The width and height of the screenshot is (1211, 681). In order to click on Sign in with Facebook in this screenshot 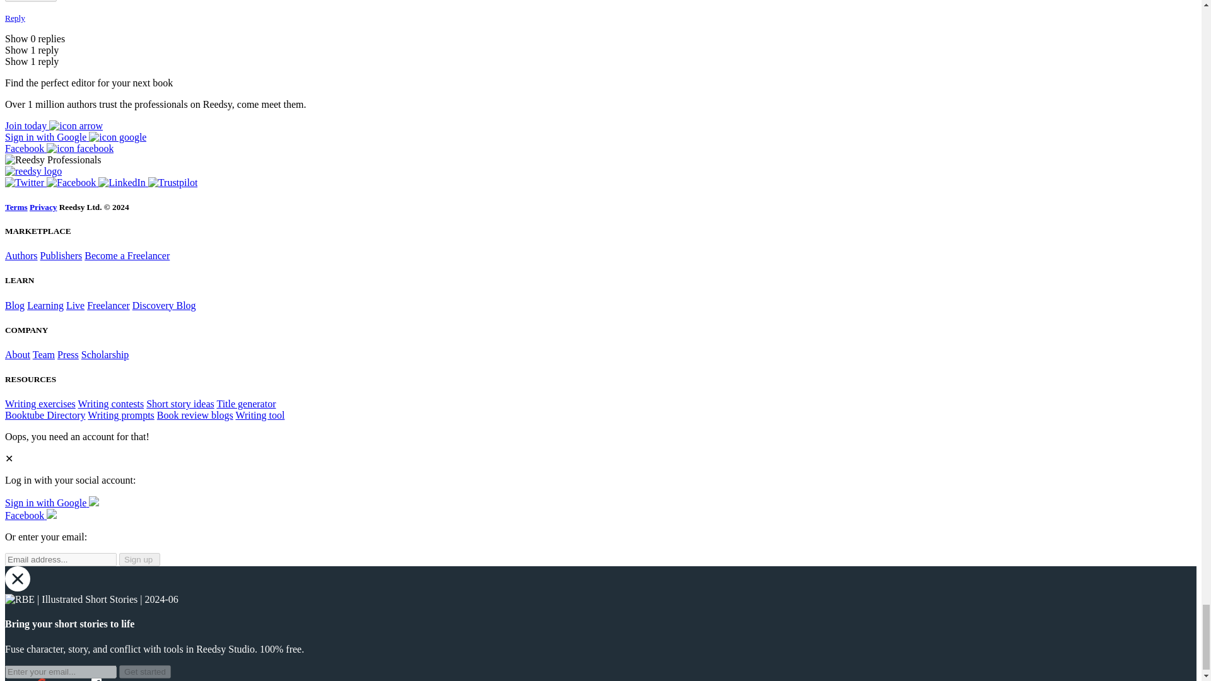, I will do `click(30, 515)`.